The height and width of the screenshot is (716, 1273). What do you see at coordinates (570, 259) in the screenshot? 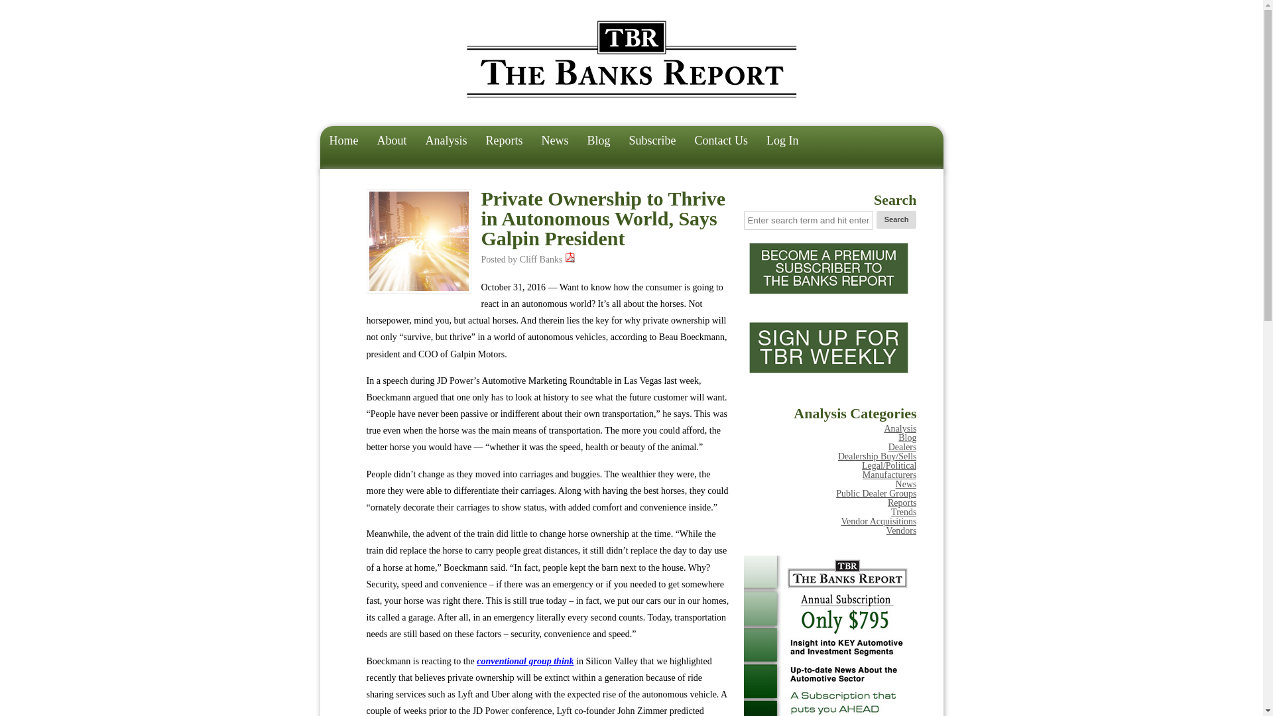
I see `You must login first` at bounding box center [570, 259].